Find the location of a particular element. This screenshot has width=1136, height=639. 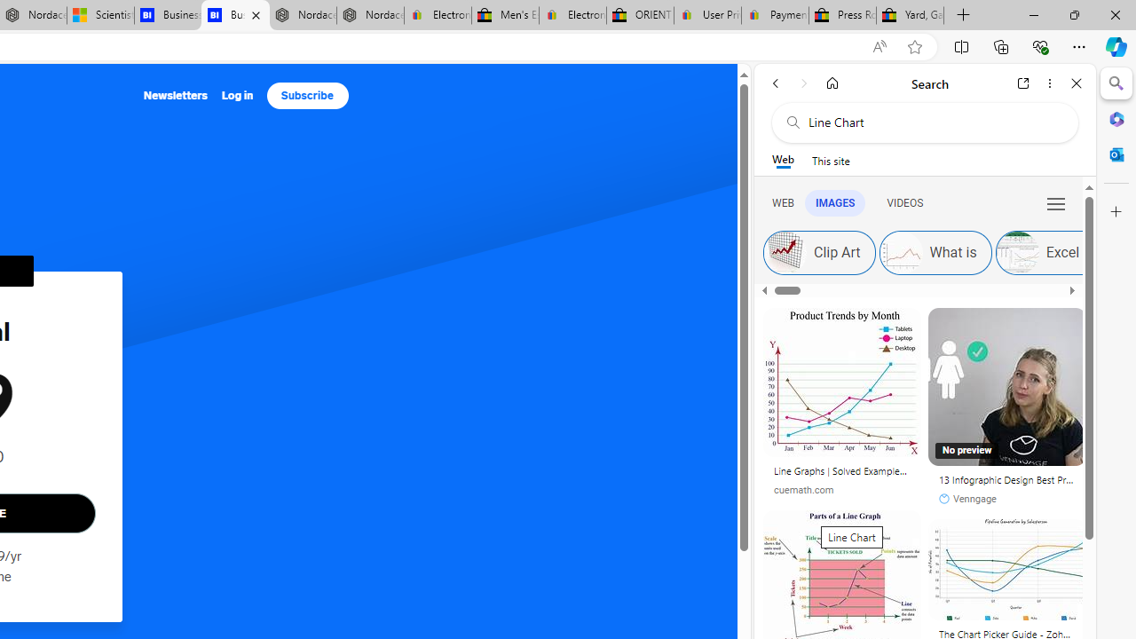

Web scope is located at coordinates (783, 160).